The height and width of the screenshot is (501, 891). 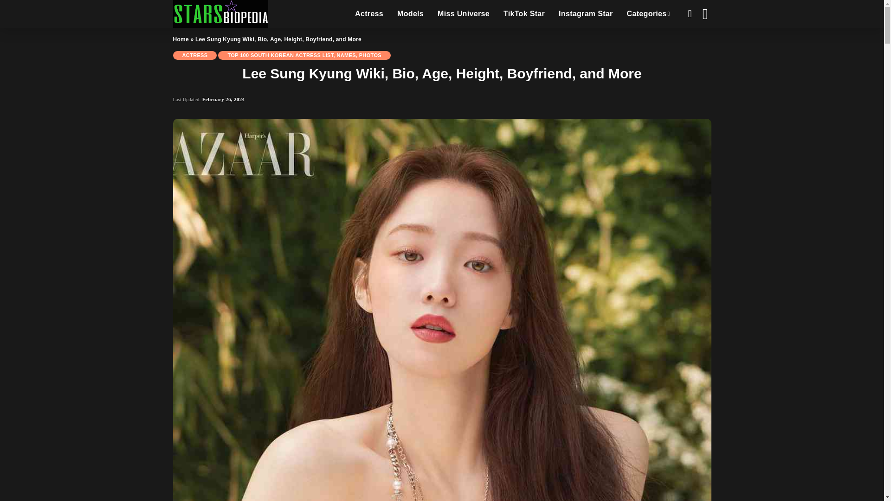 What do you see at coordinates (410, 14) in the screenshot?
I see `Models` at bounding box center [410, 14].